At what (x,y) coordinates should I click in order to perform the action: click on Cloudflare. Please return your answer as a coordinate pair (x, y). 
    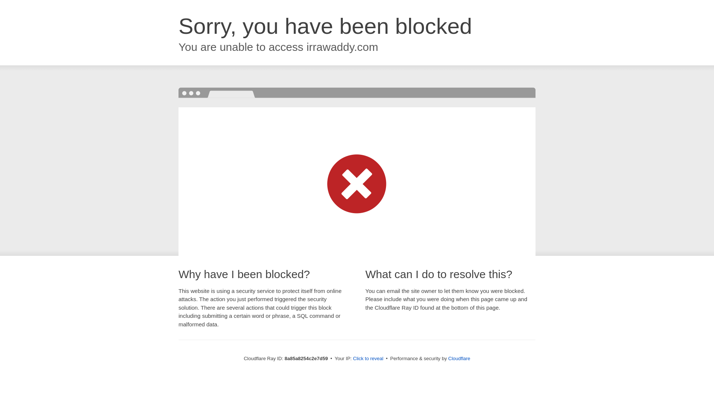
    Looking at the image, I should click on (459, 358).